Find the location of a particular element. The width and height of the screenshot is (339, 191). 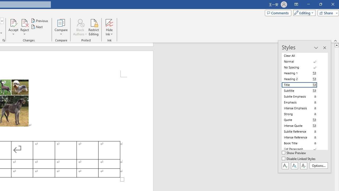

Minimize is located at coordinates (308, 4).